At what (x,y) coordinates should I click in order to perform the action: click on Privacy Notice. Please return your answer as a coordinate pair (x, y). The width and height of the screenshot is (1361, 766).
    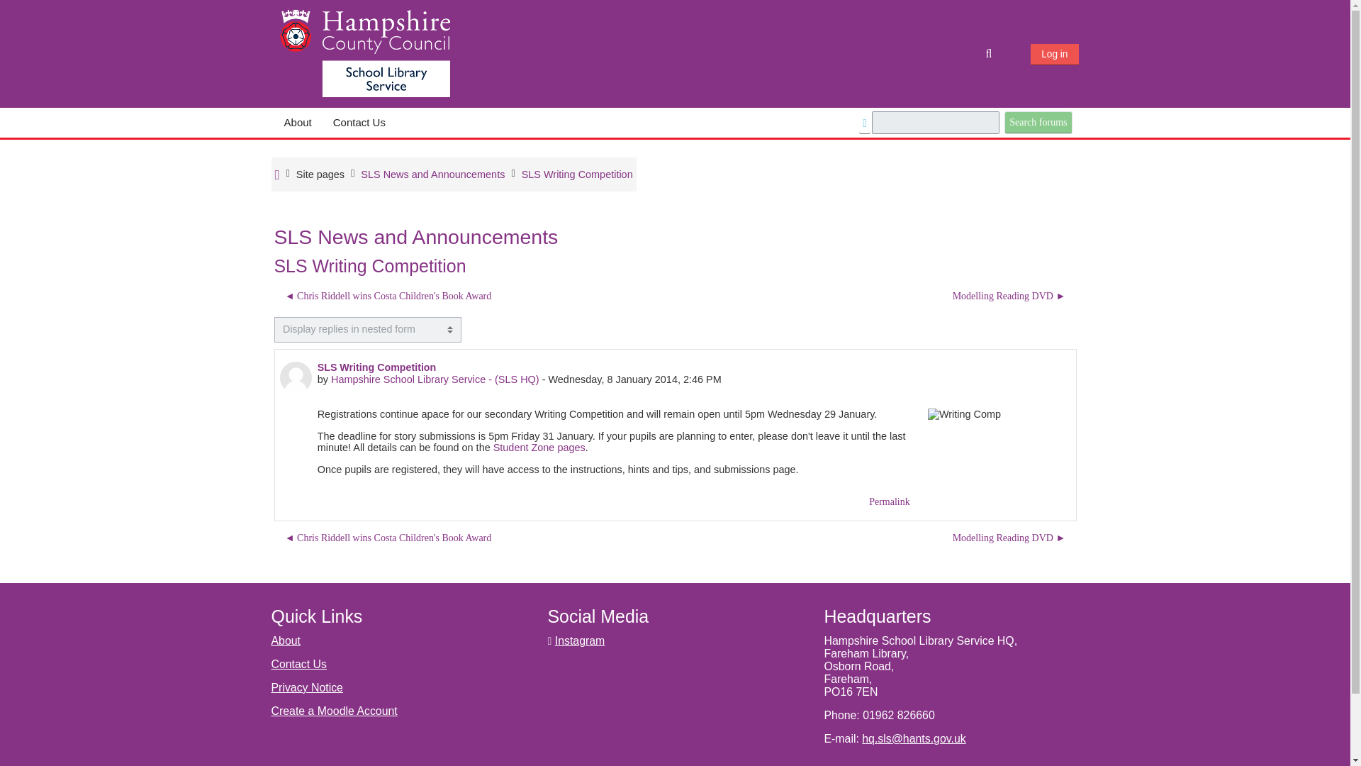
    Looking at the image, I should click on (306, 688).